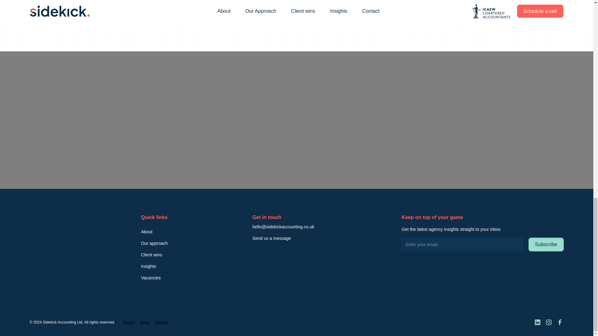 This screenshot has height=336, width=598. Describe the element at coordinates (129, 322) in the screenshot. I see `Privacy` at that location.